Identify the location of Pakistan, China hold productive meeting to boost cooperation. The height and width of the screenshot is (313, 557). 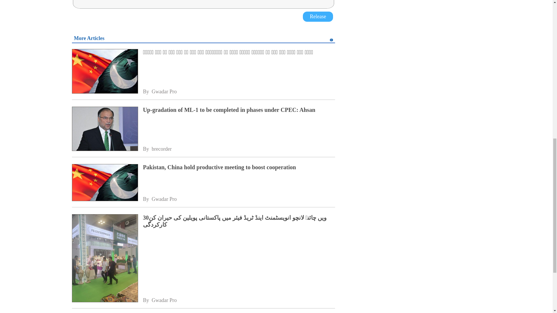
(104, 183).